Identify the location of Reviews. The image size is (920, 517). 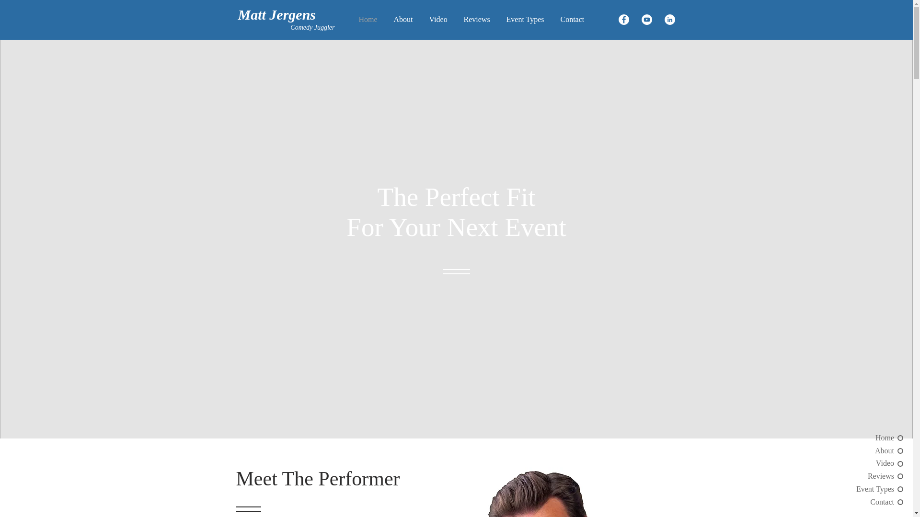
(476, 19).